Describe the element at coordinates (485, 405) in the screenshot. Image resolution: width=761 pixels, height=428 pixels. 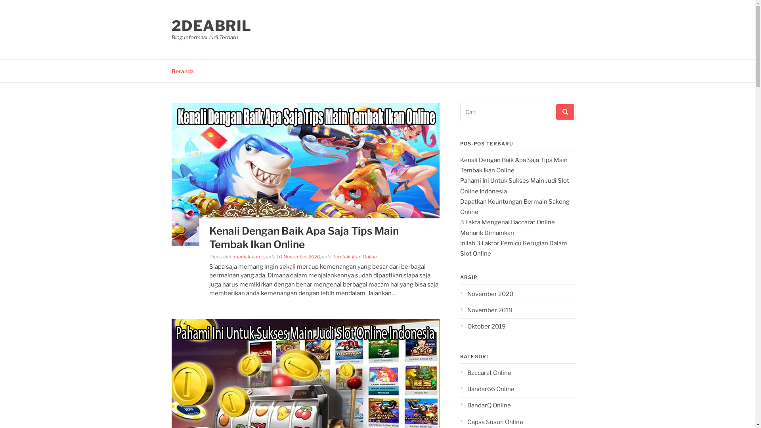
I see `BandarQ Online` at that location.